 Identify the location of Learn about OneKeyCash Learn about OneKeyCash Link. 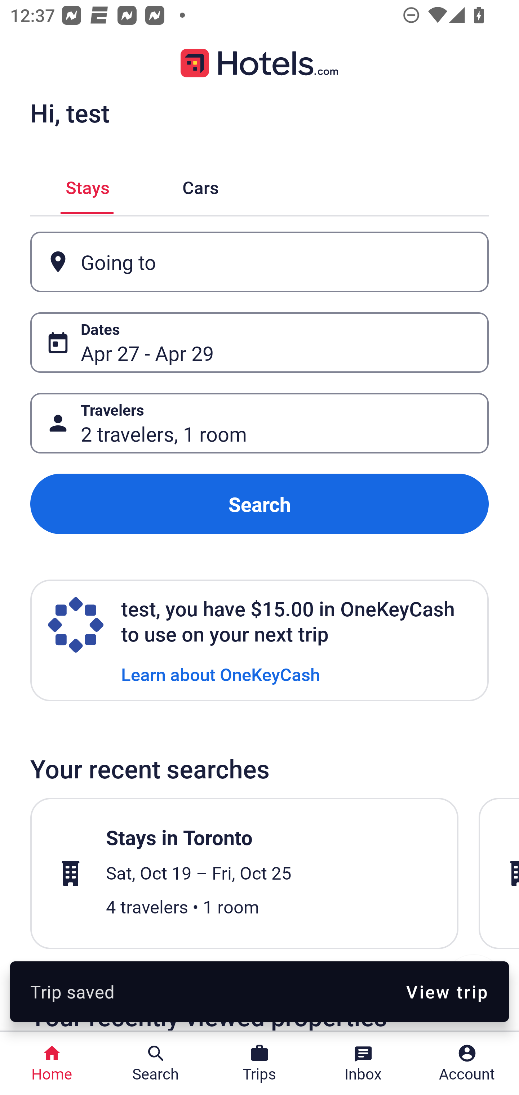
(221, 674).